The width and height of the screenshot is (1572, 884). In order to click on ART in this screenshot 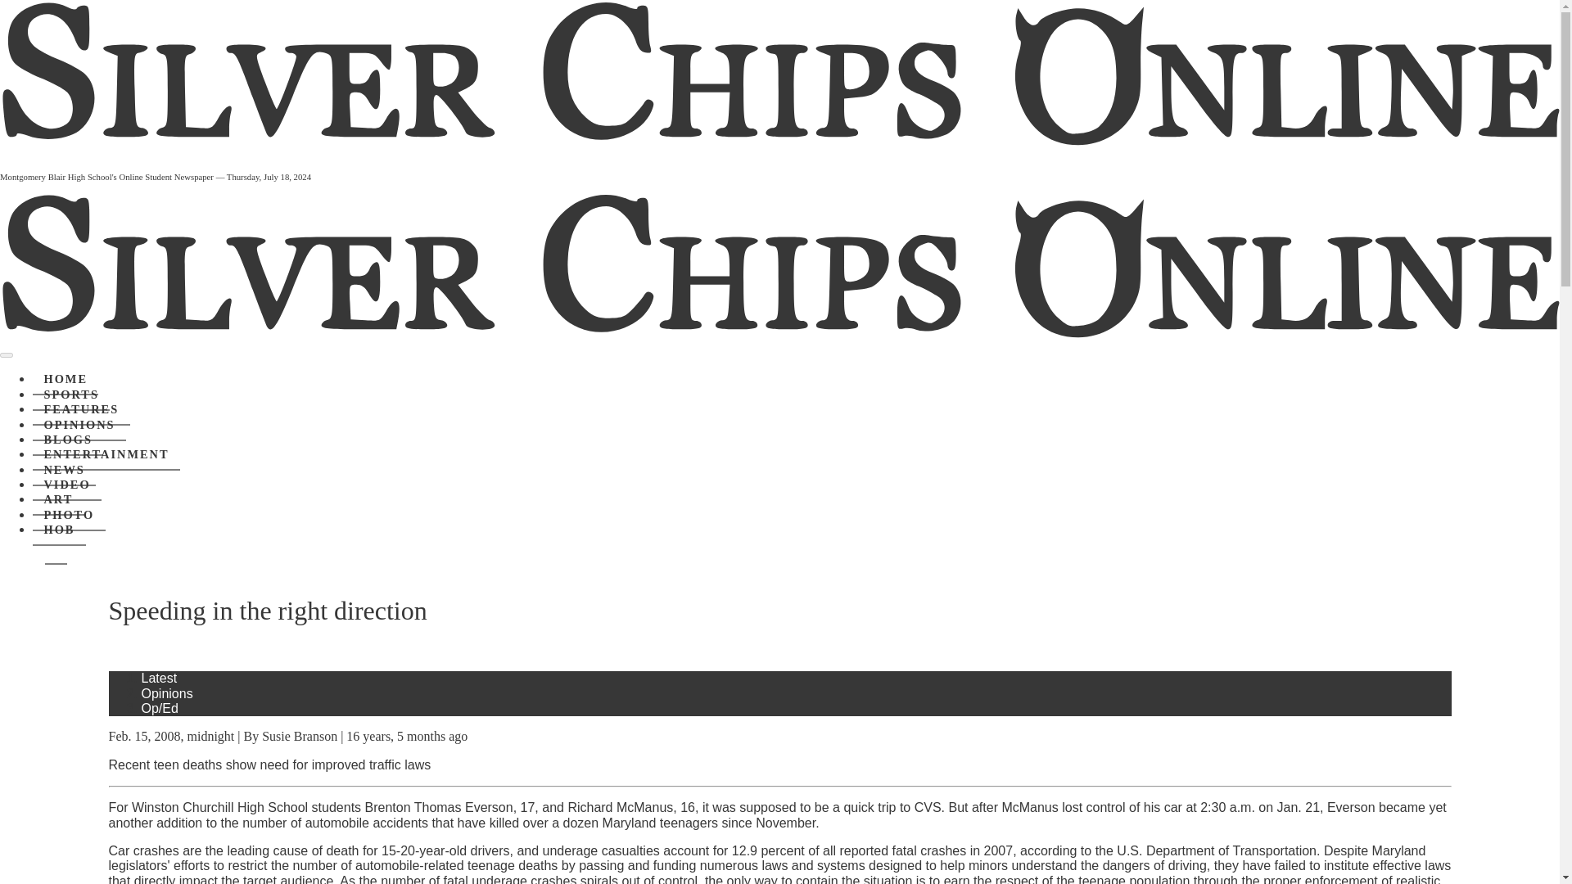, I will do `click(59, 499)`.